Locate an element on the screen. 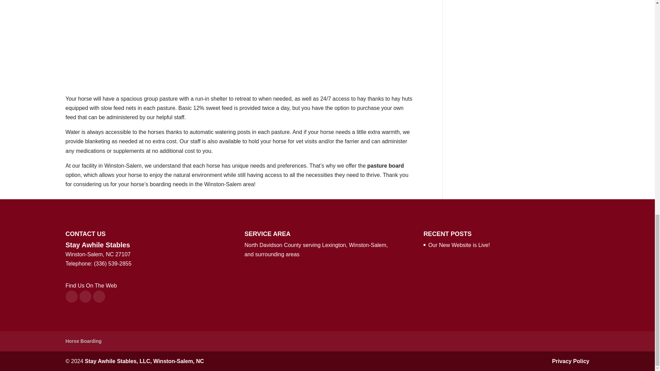 This screenshot has height=371, width=660. Google My Business is located at coordinates (99, 296).